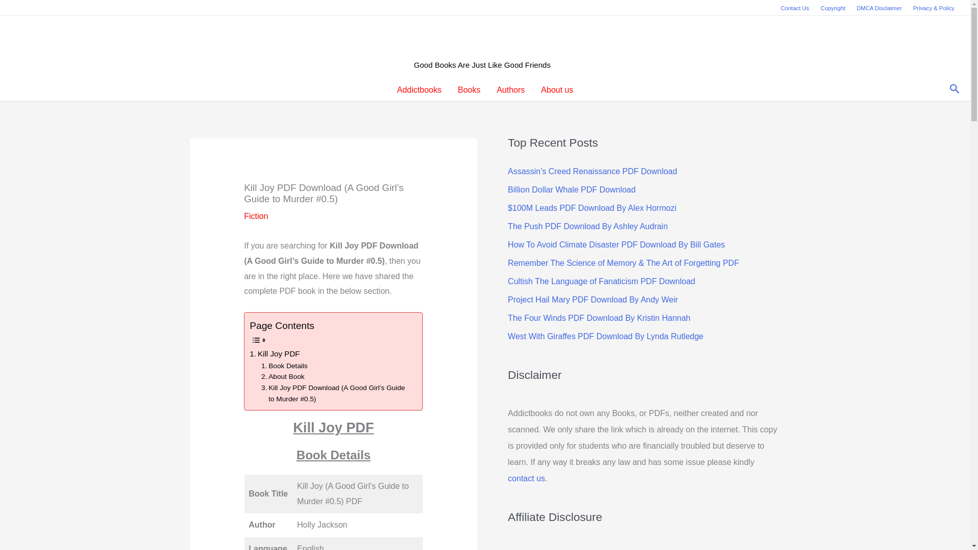 Image resolution: width=978 pixels, height=550 pixels. I want to click on About Book, so click(282, 377).